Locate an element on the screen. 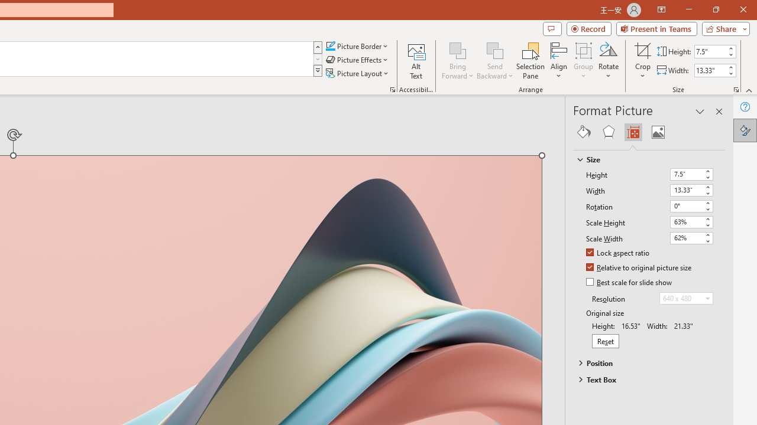  Fill & Line is located at coordinates (584, 132).